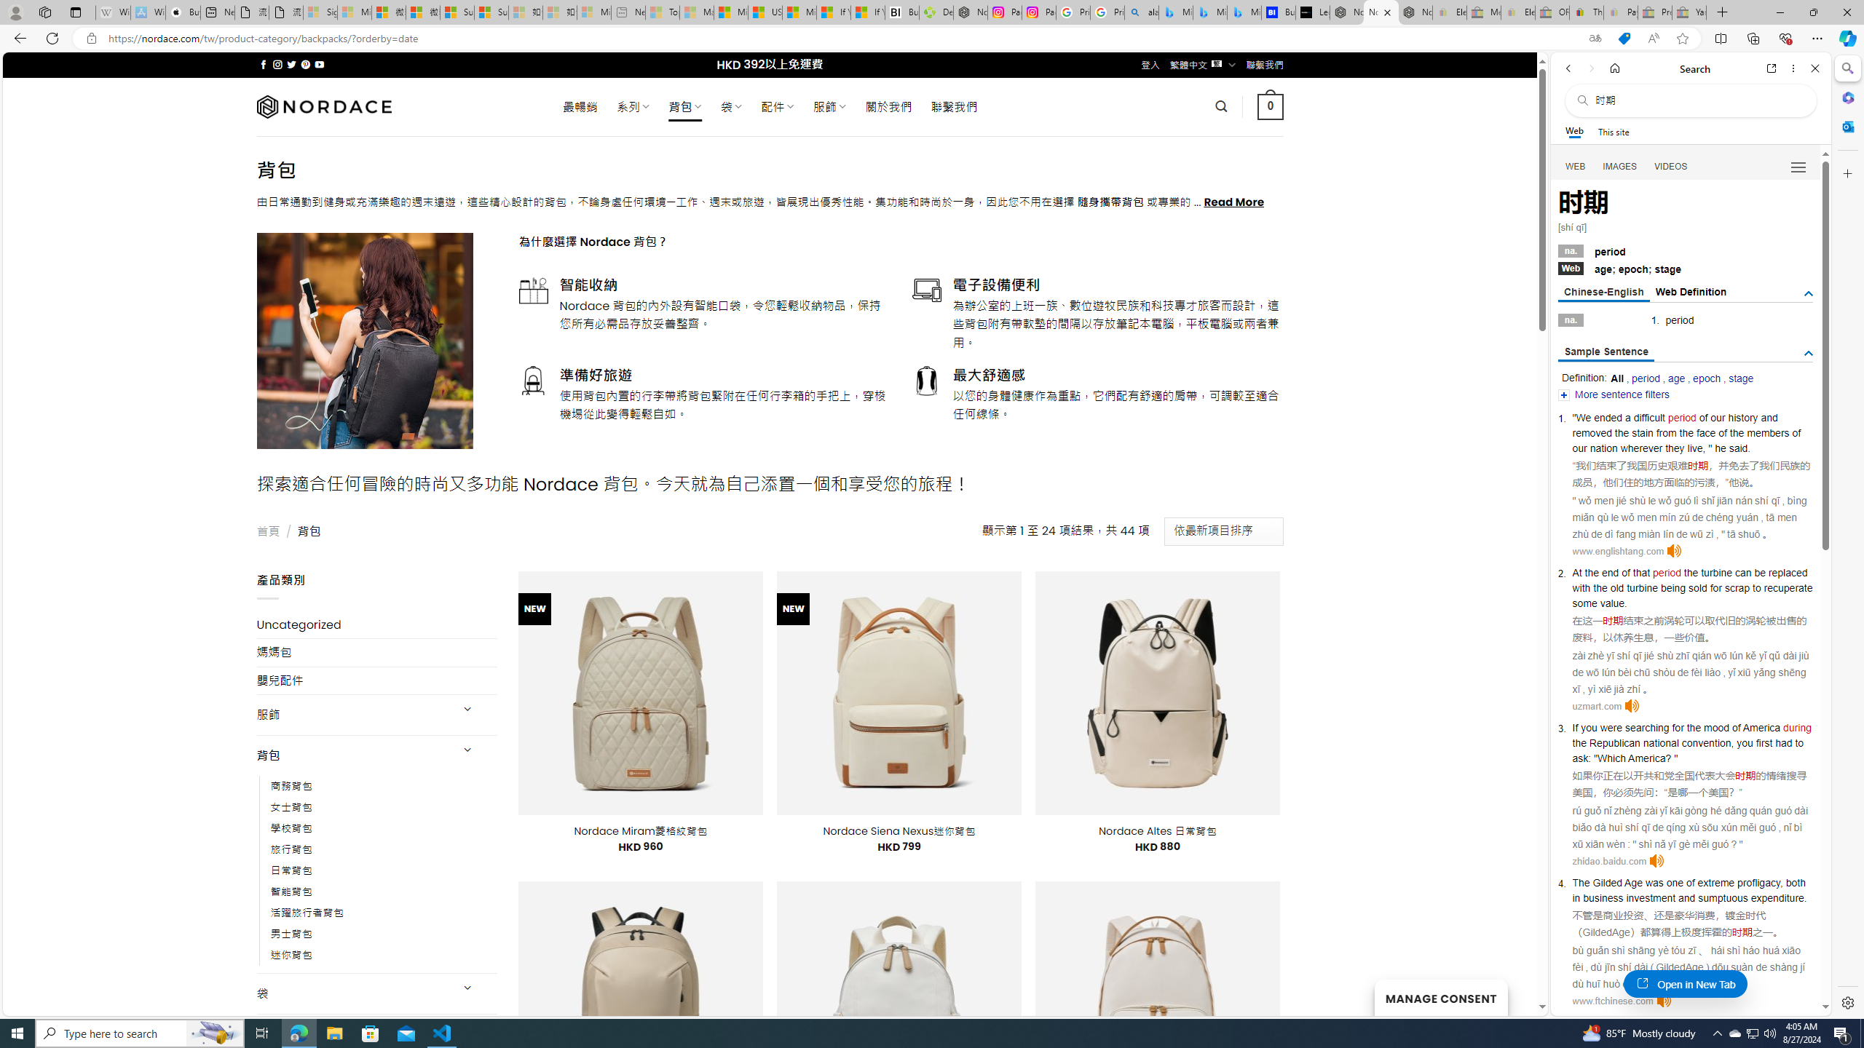 This screenshot has height=1048, width=1864. I want to click on Gilded, so click(1606, 883).